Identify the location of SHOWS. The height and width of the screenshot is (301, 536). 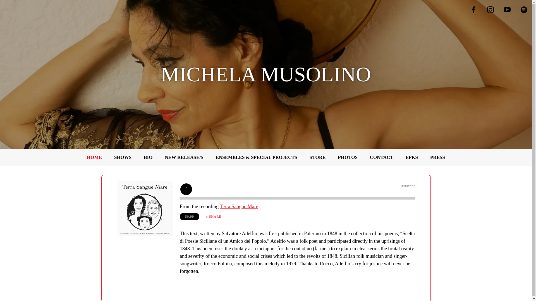
(123, 157).